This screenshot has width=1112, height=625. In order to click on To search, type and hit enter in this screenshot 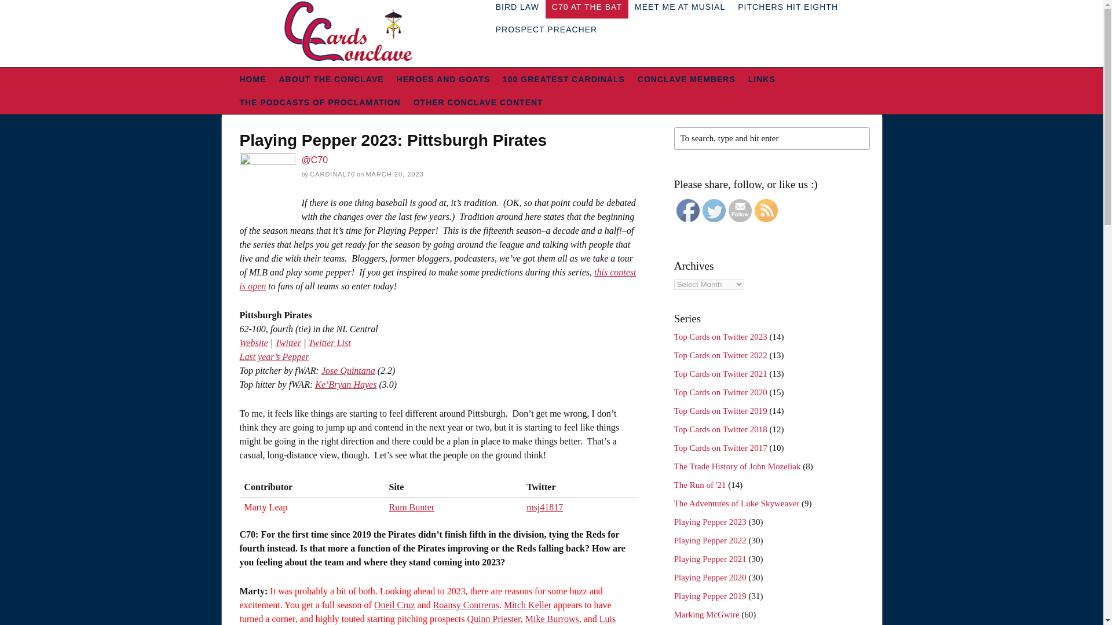, I will do `click(771, 139)`.